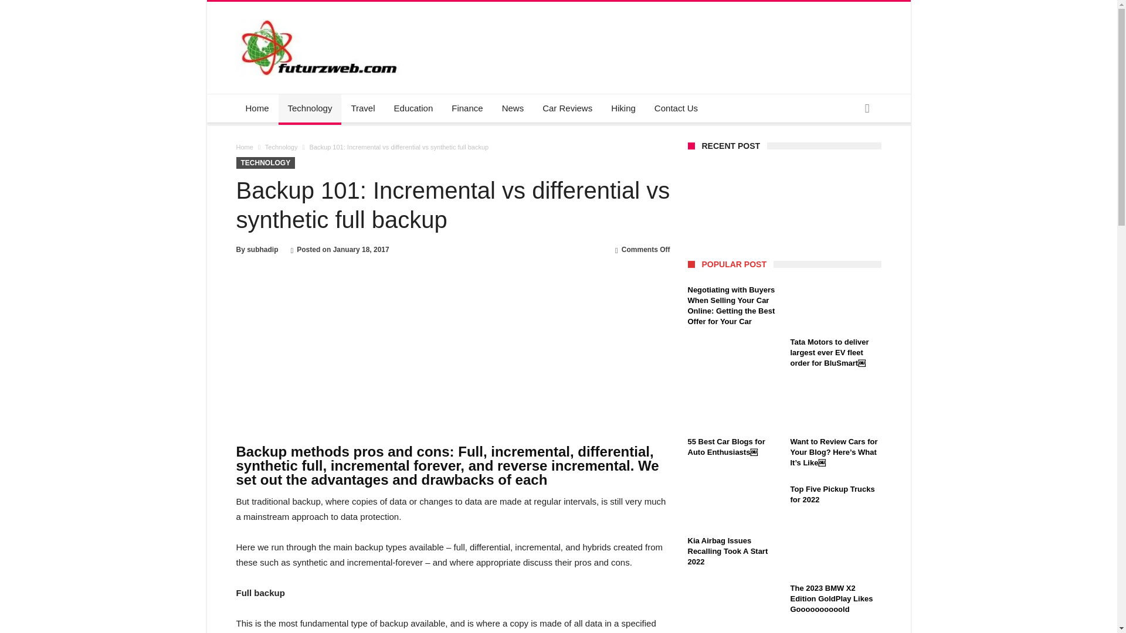  What do you see at coordinates (567, 108) in the screenshot?
I see `Car Reviews` at bounding box center [567, 108].